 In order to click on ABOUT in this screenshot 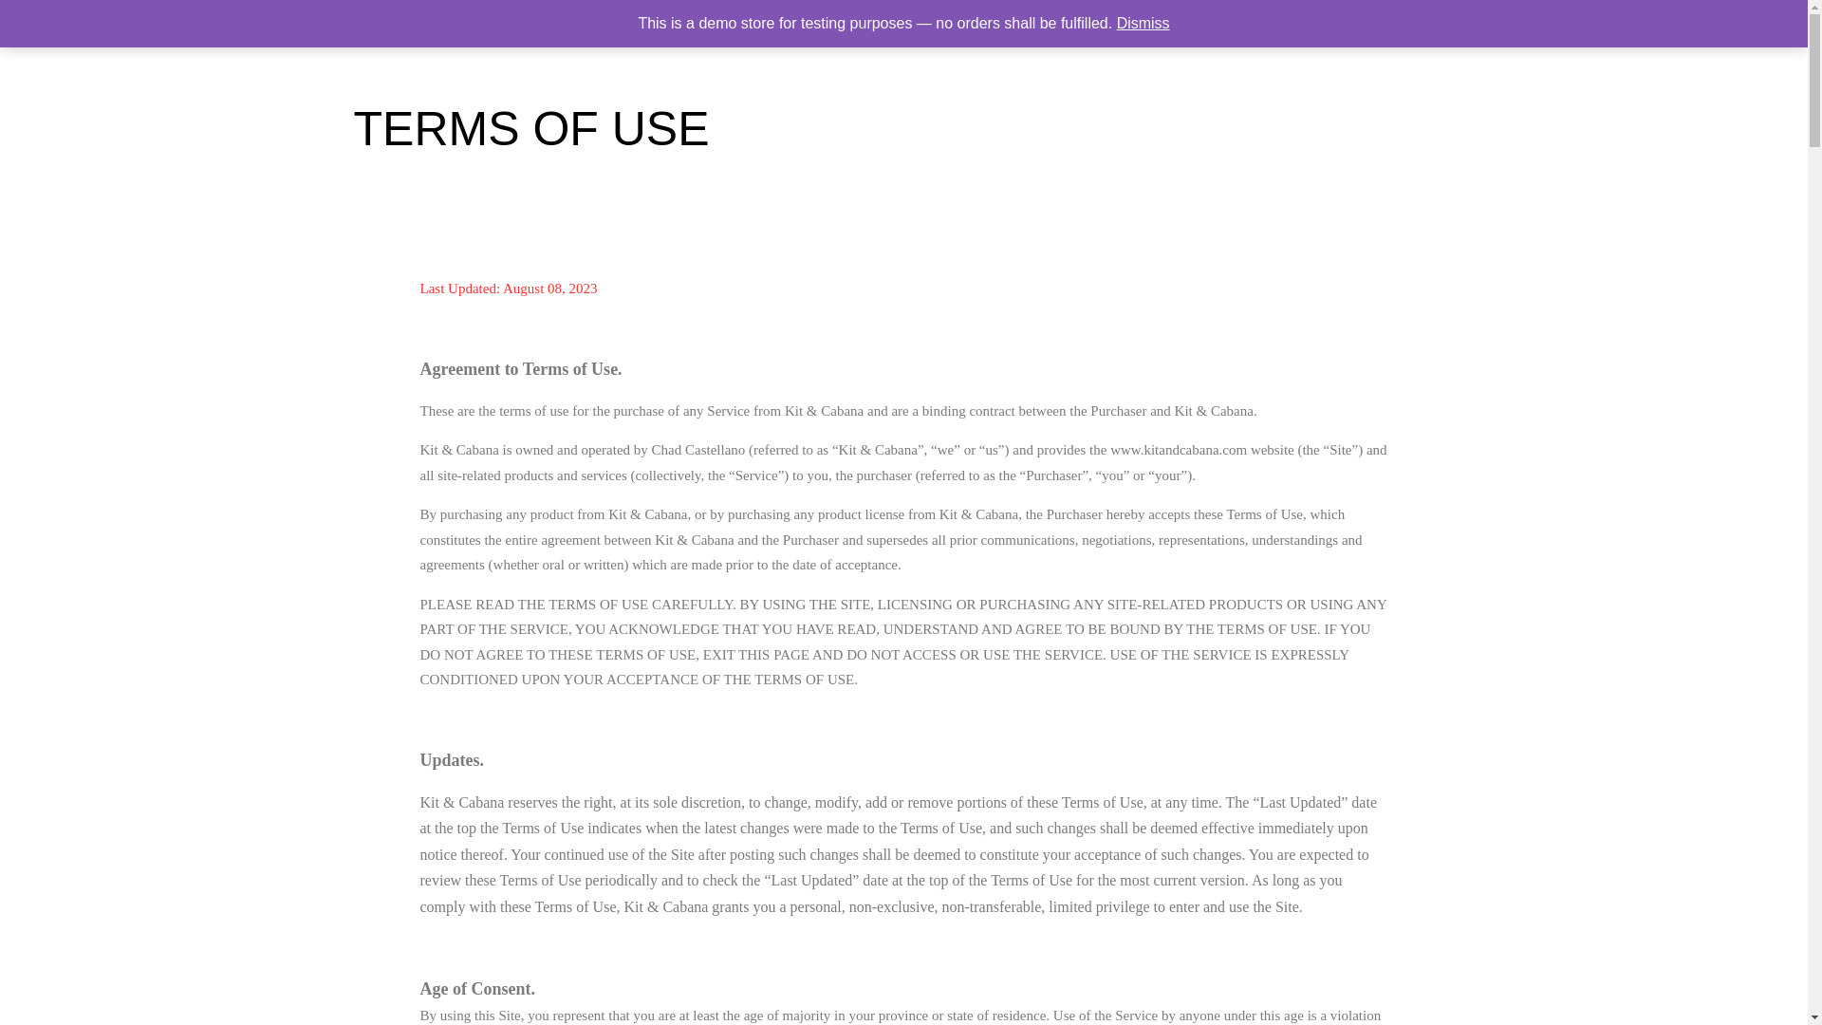, I will do `click(1518, 30)`.